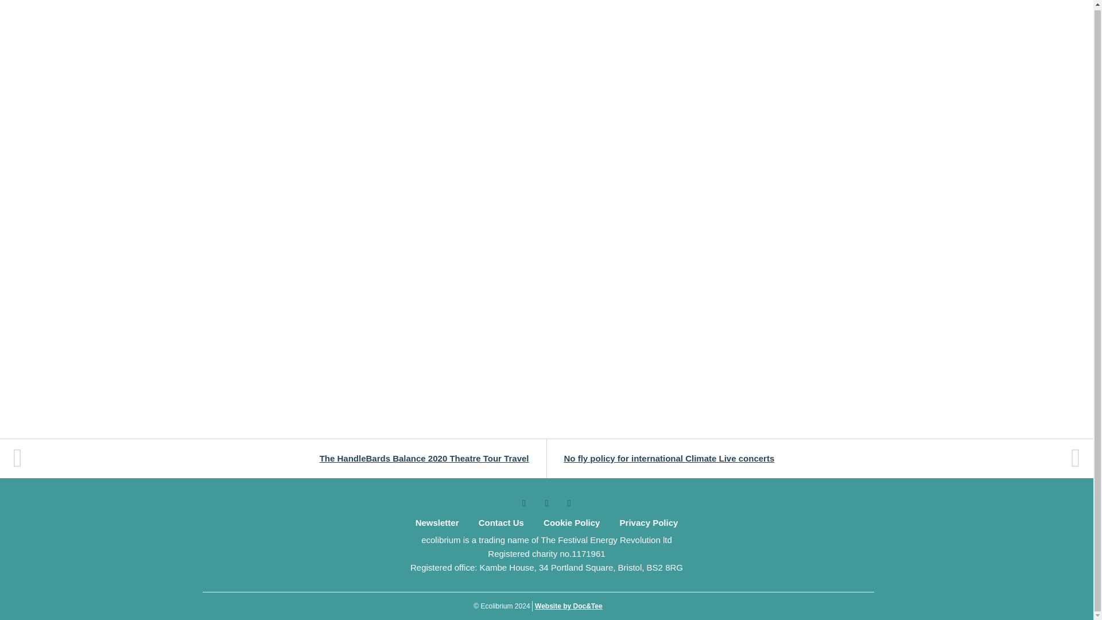 Image resolution: width=1102 pixels, height=620 pixels. What do you see at coordinates (501, 522) in the screenshot?
I see `Contact Us` at bounding box center [501, 522].